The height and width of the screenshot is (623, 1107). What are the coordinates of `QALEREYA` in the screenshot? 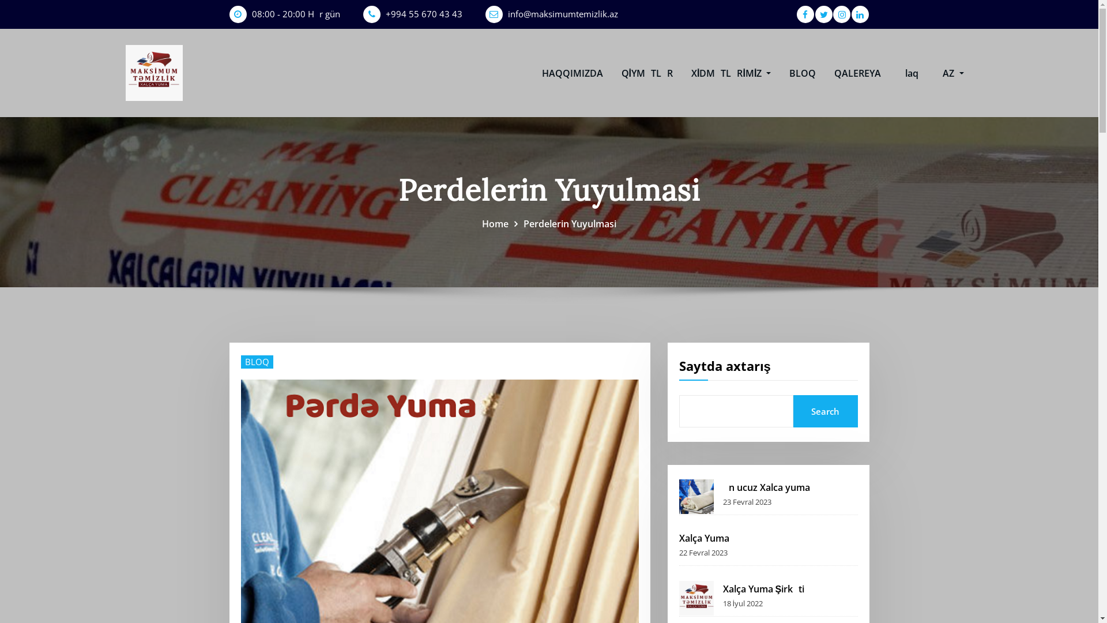 It's located at (858, 73).